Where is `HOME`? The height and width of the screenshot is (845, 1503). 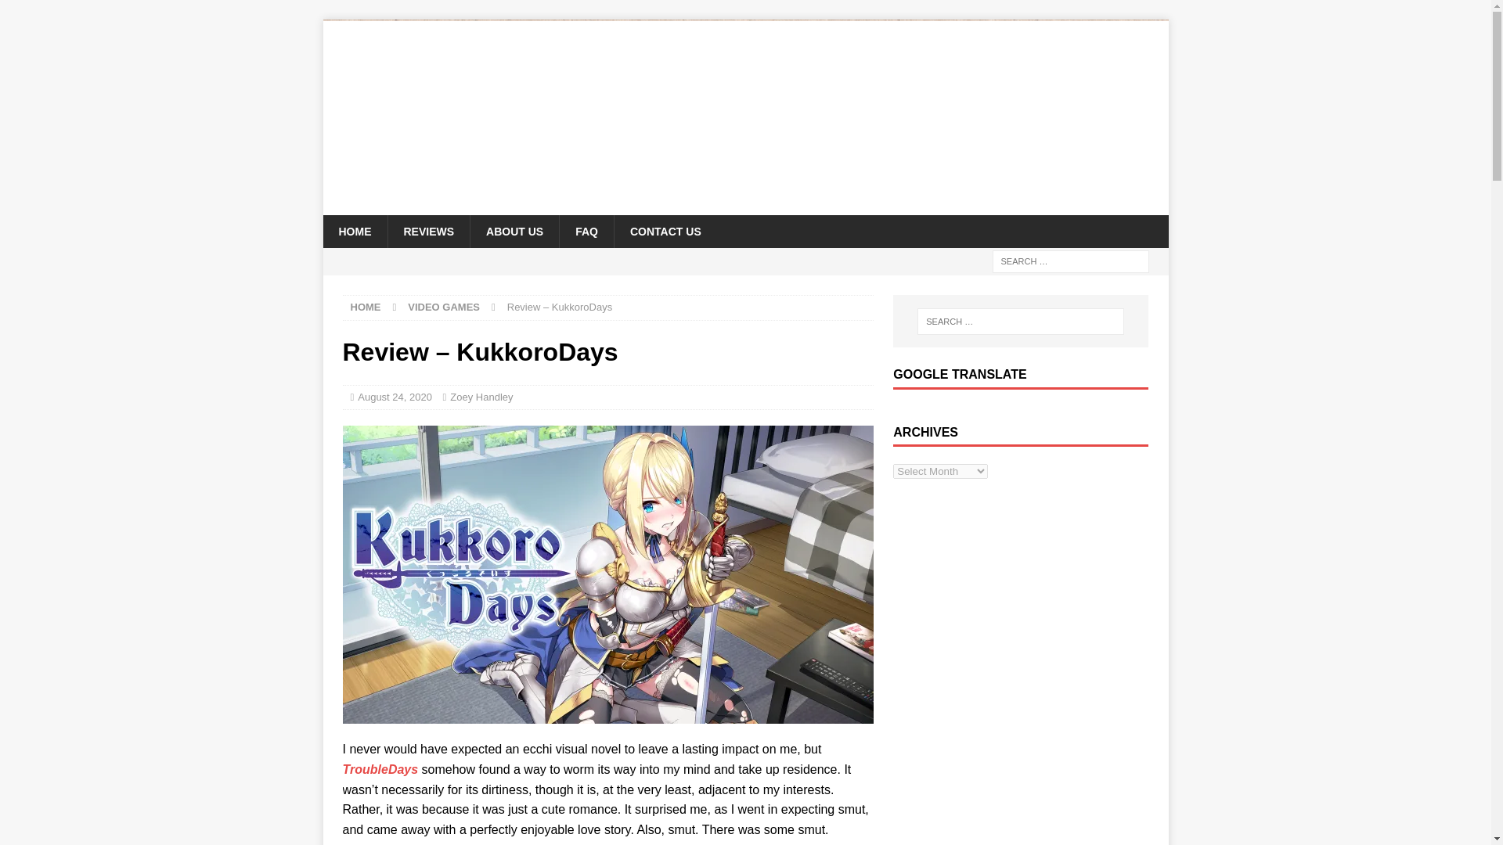 HOME is located at coordinates (366, 307).